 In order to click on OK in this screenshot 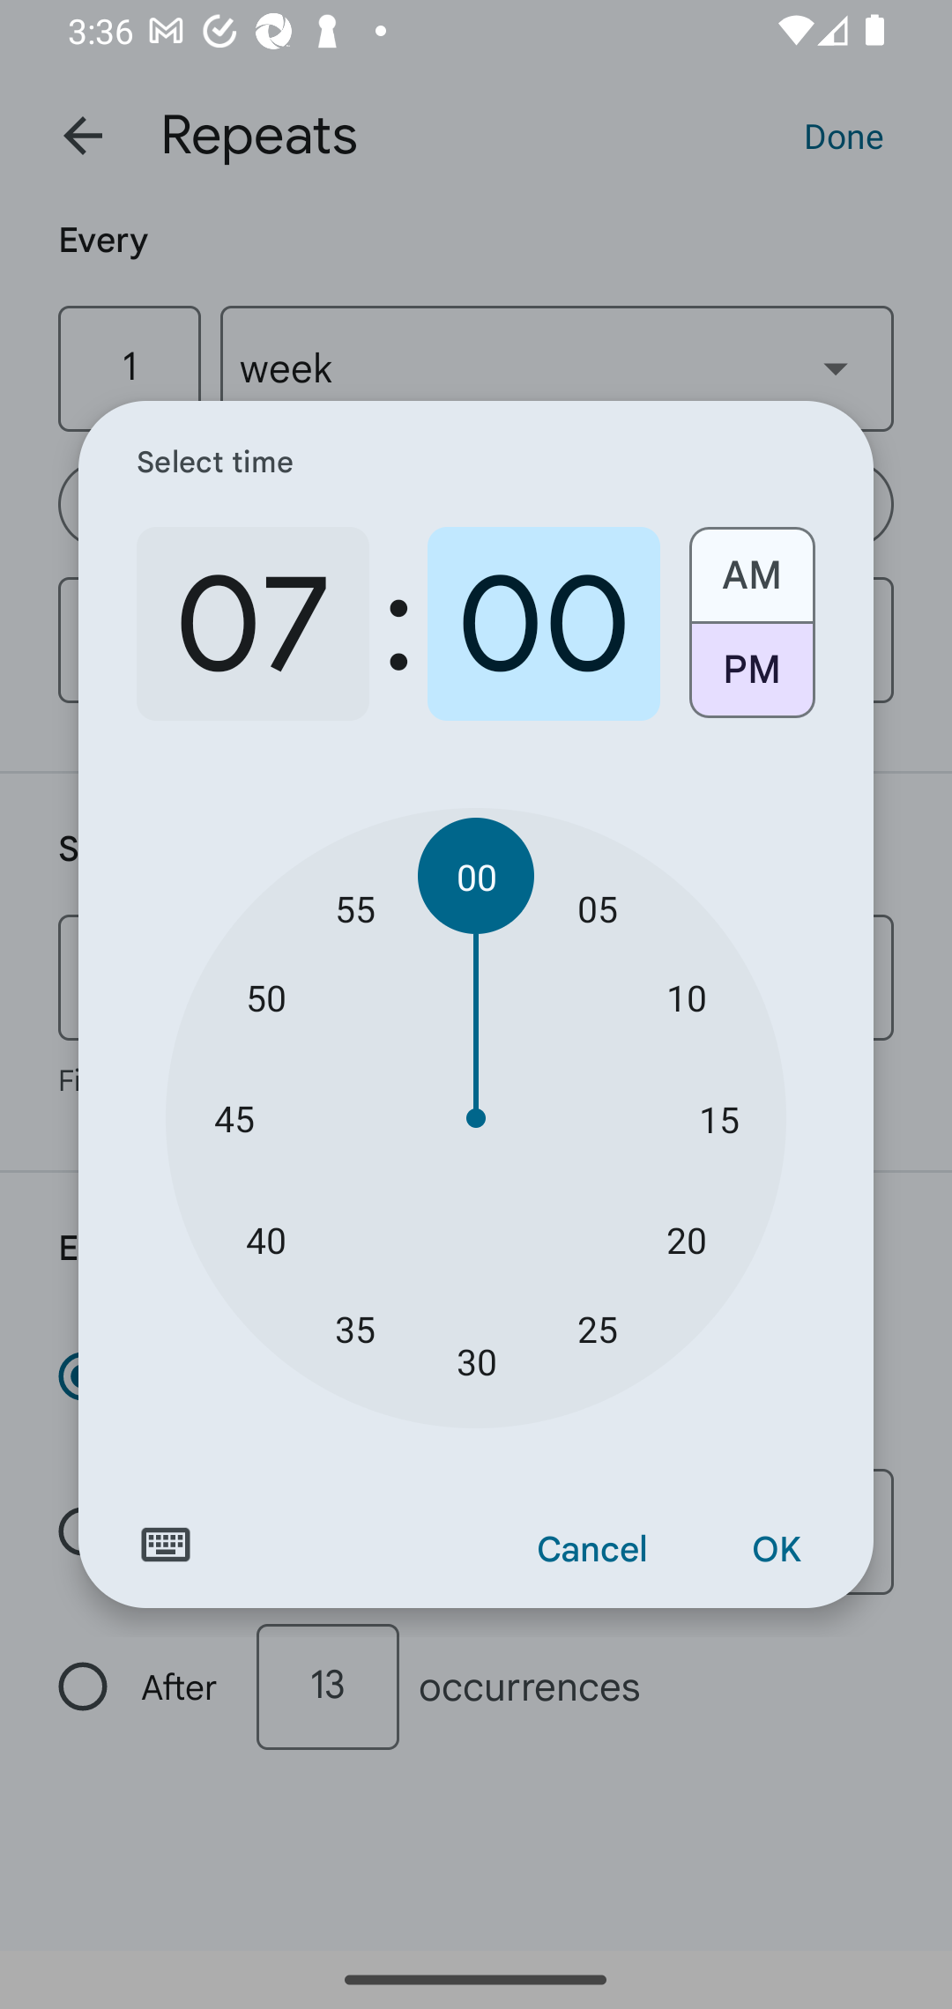, I will do `click(776, 1550)`.